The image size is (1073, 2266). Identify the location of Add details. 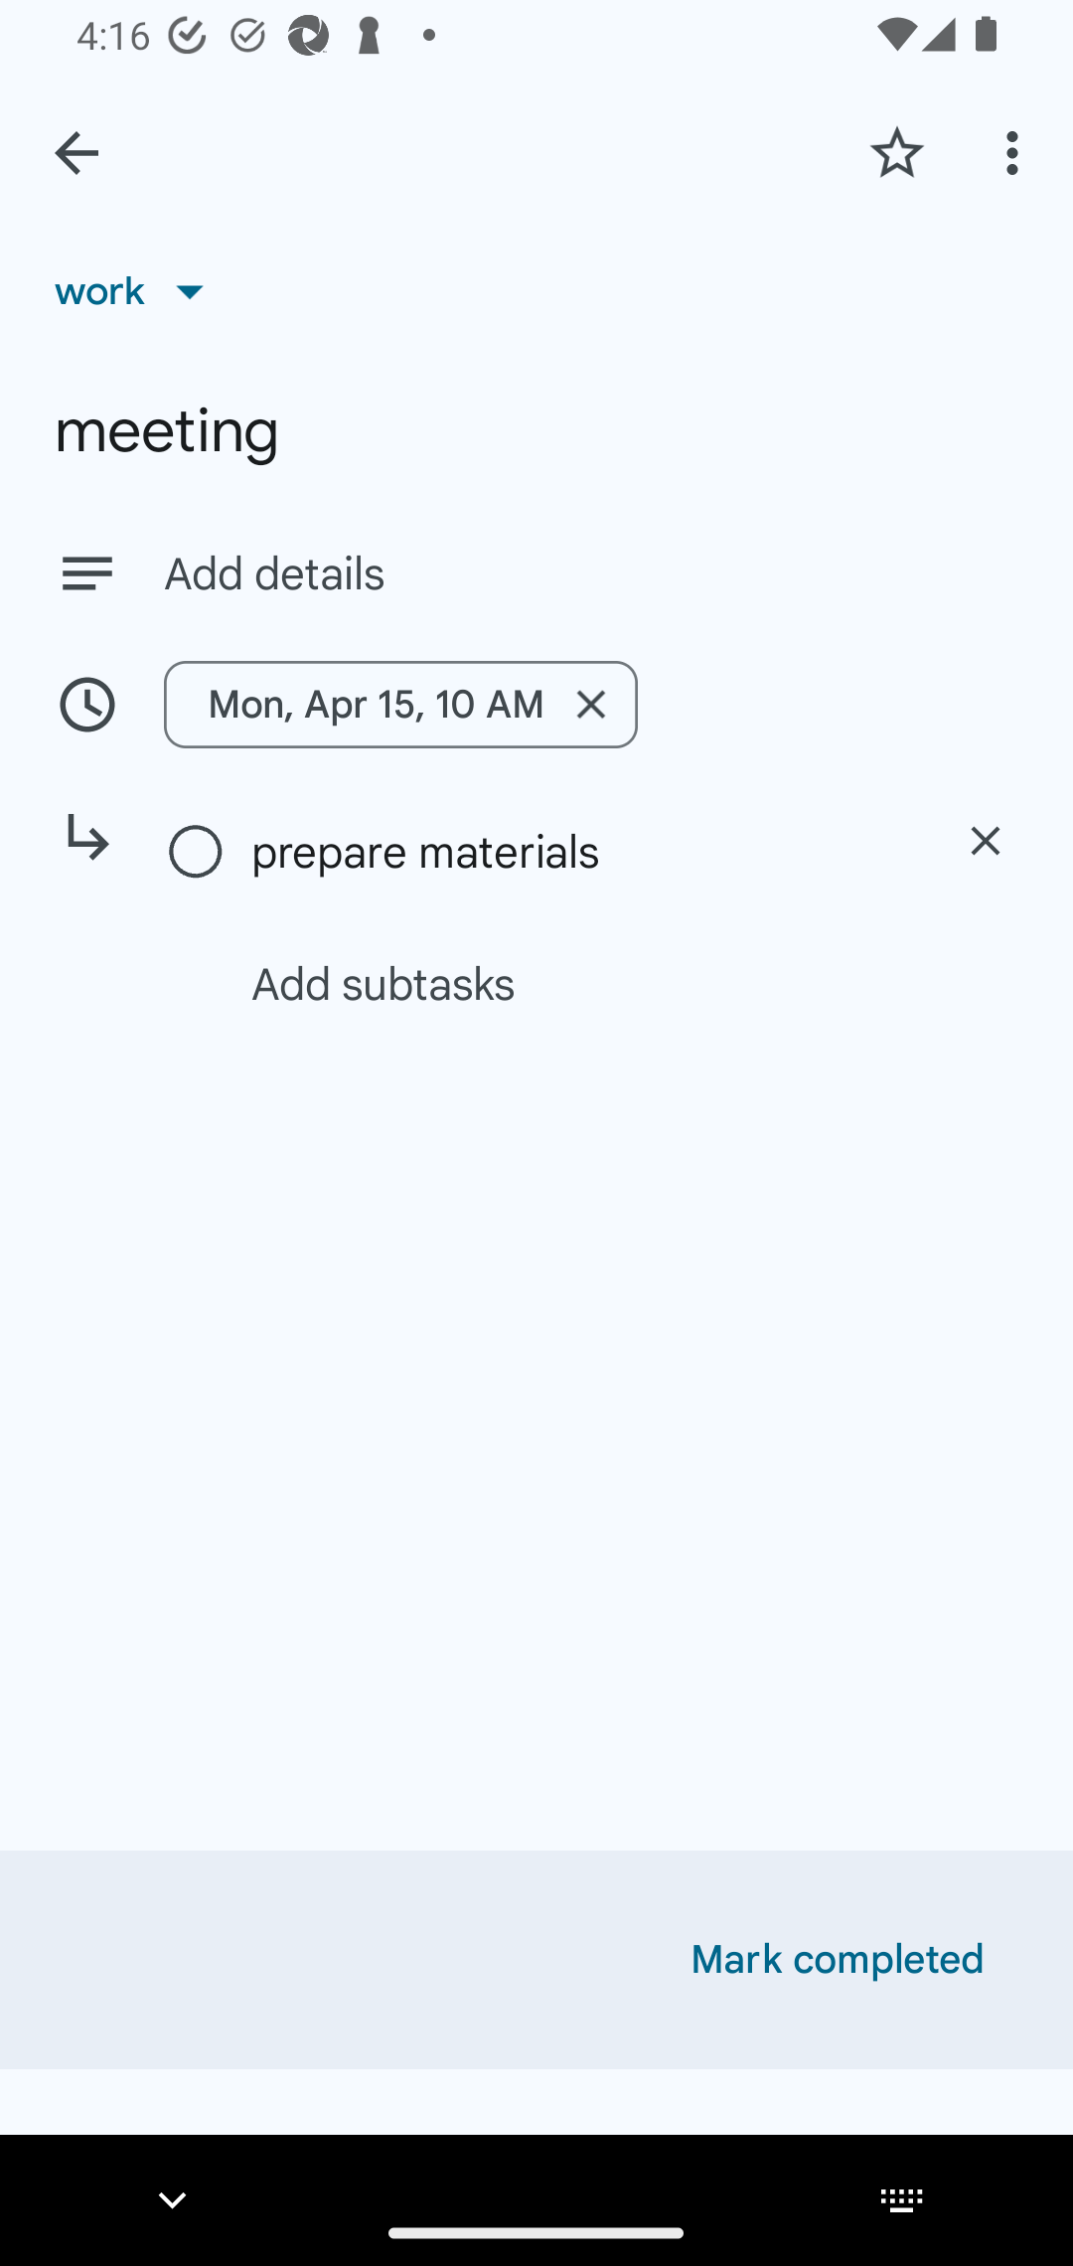
(536, 572).